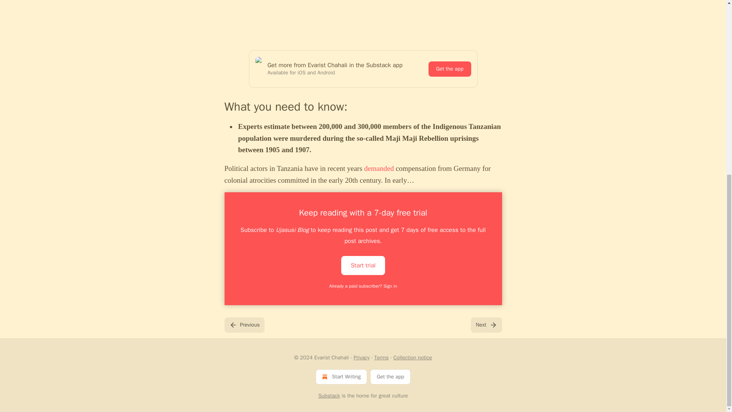 The height and width of the screenshot is (412, 732). What do you see at coordinates (363, 286) in the screenshot?
I see `Already a paid subscriber? Sign in` at bounding box center [363, 286].